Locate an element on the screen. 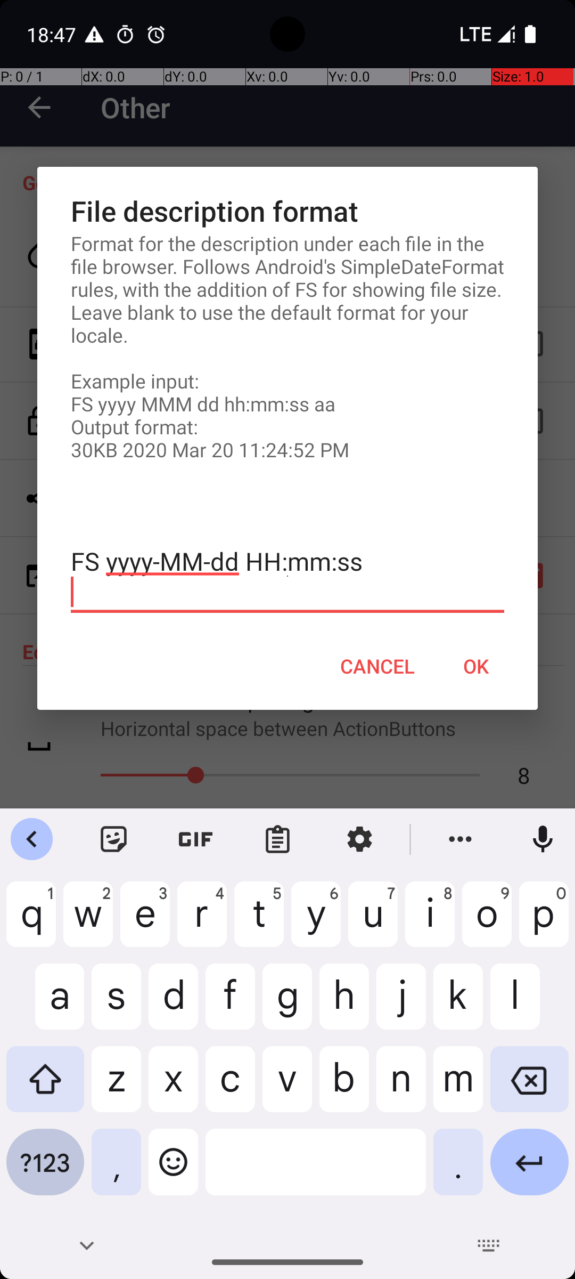  18:47 is located at coordinates (53, 34).